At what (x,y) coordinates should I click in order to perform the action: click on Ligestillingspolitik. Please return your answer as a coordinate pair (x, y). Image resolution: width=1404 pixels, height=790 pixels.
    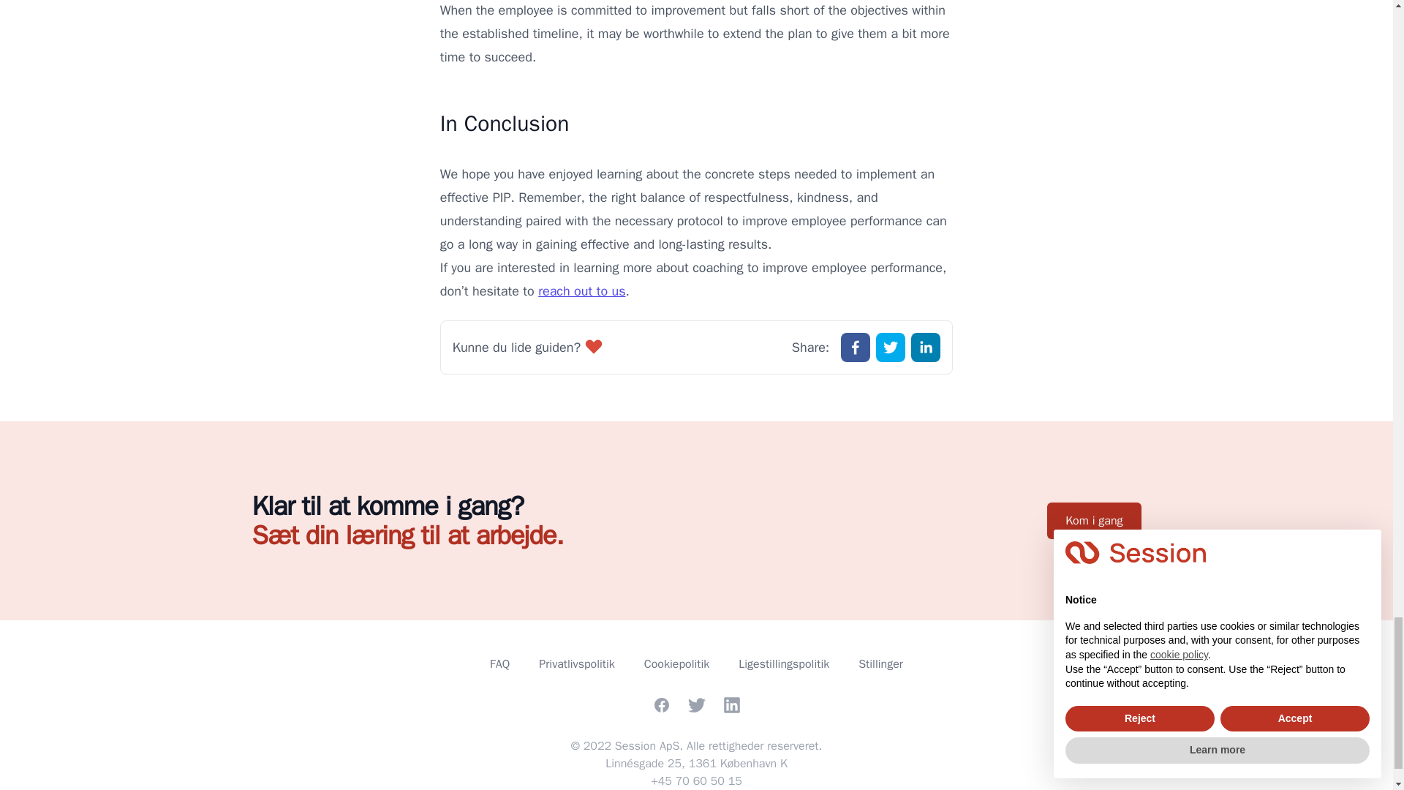
    Looking at the image, I should click on (784, 664).